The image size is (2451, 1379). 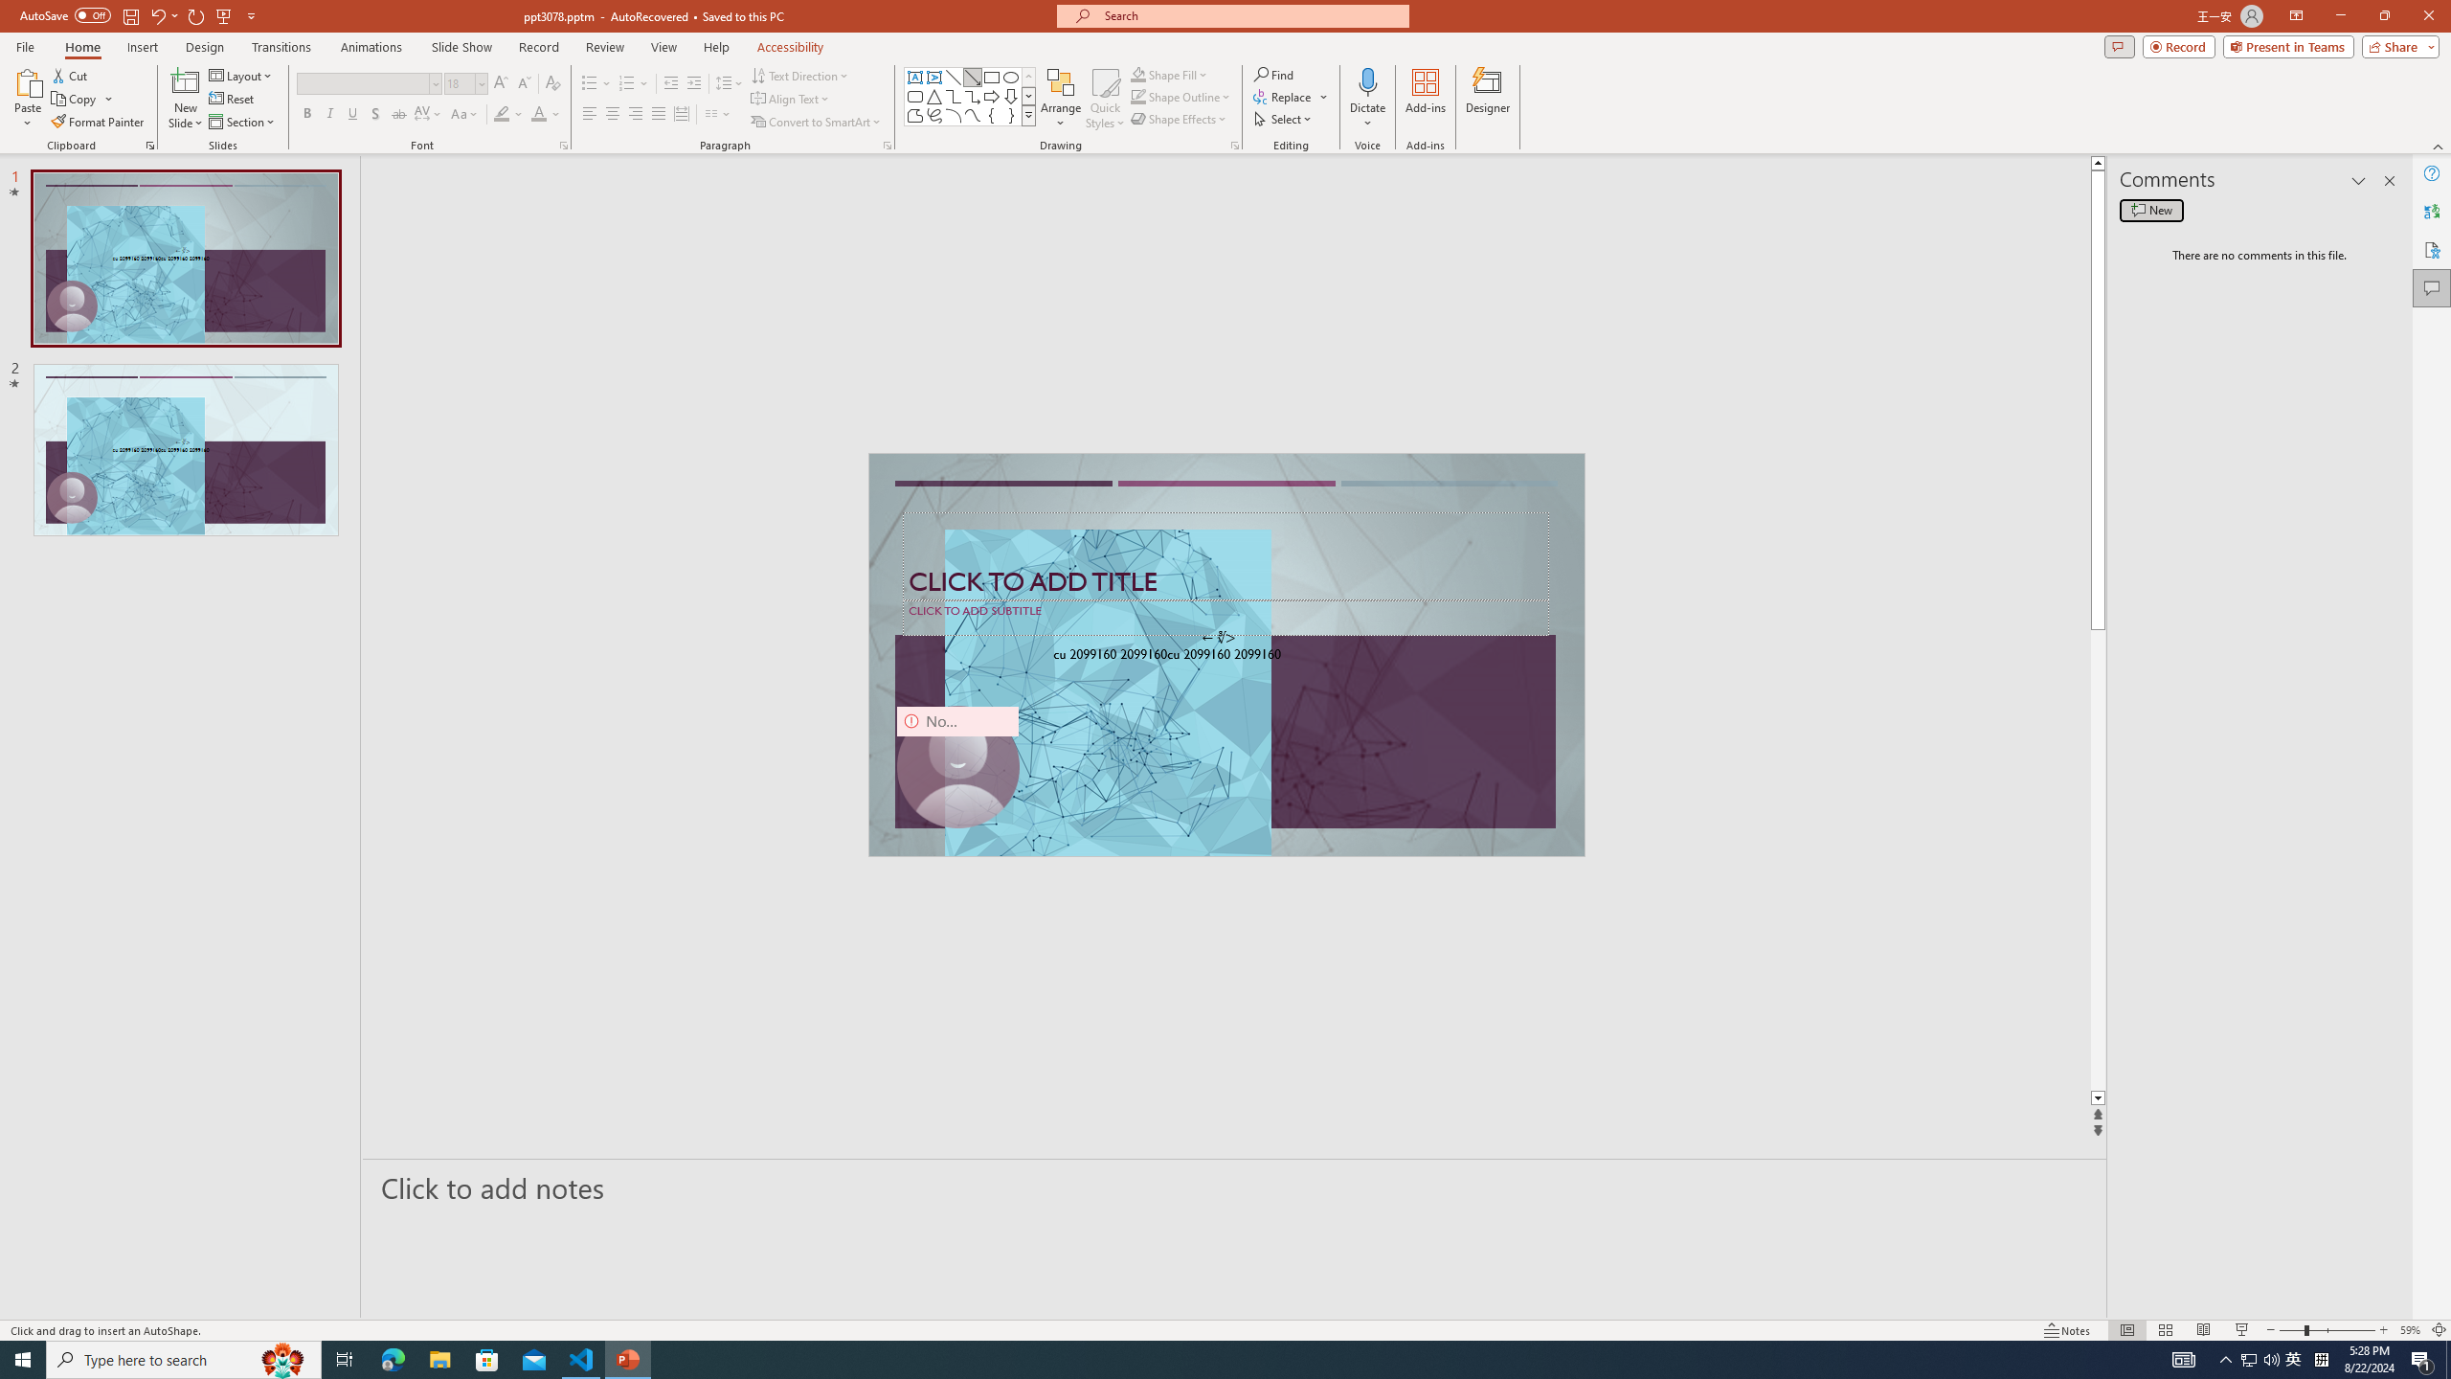 What do you see at coordinates (1137, 96) in the screenshot?
I see `Shape Outline Green, Accent 1` at bounding box center [1137, 96].